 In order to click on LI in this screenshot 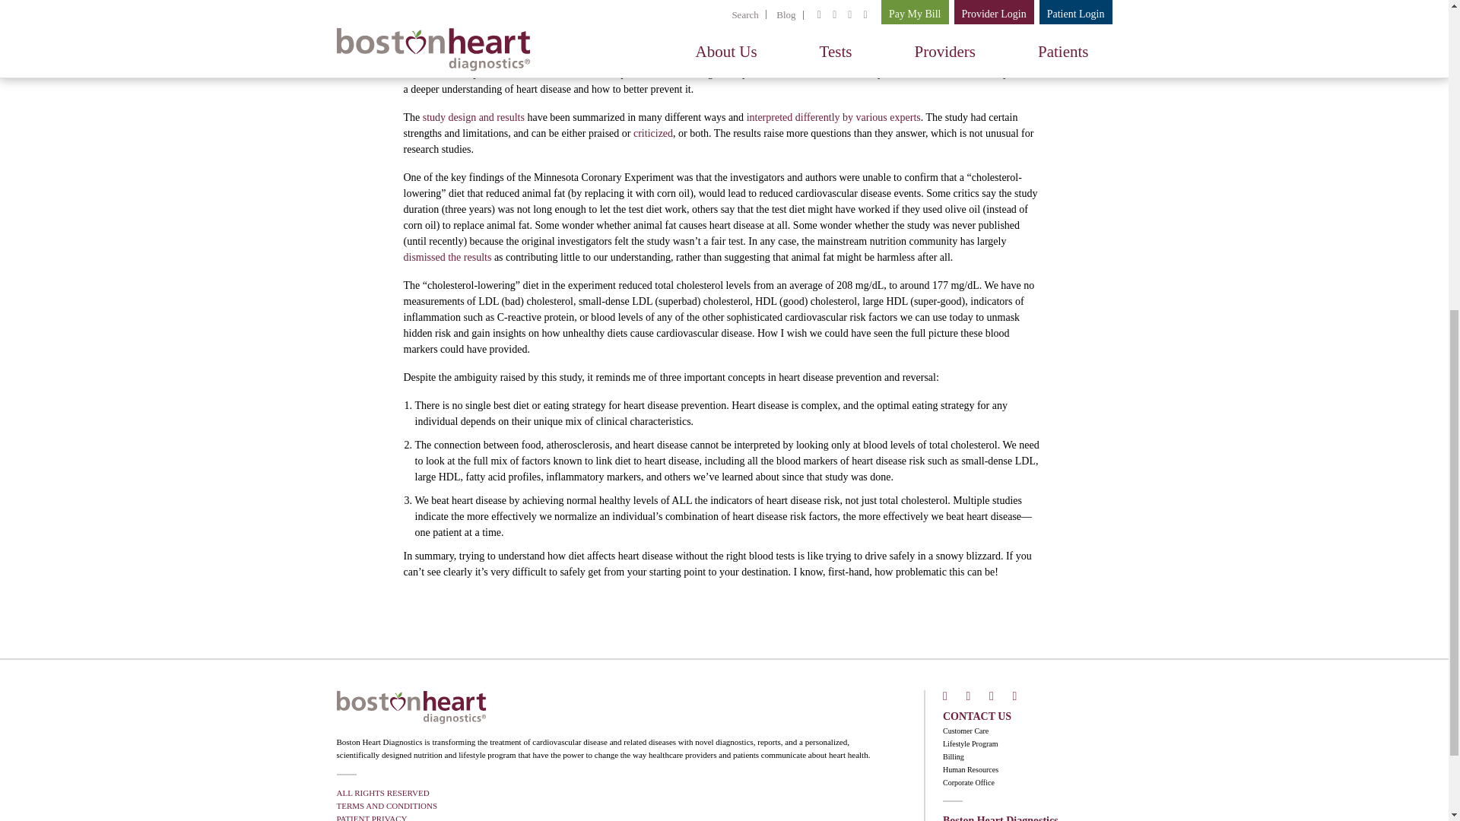, I will do `click(999, 696)`.